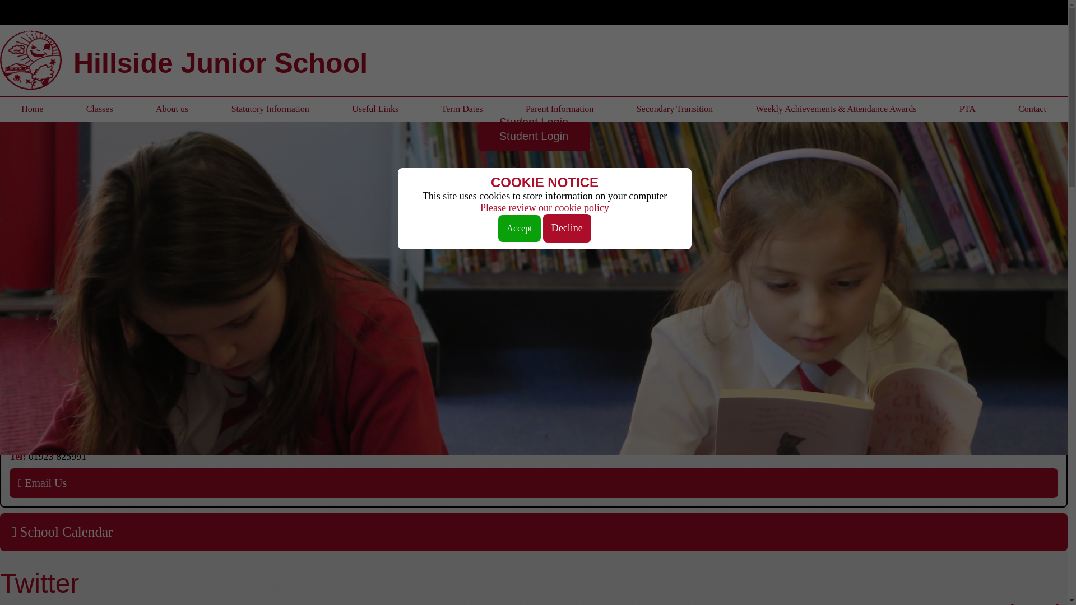 The image size is (1076, 605). What do you see at coordinates (560, 109) in the screenshot?
I see `Parent Information` at bounding box center [560, 109].